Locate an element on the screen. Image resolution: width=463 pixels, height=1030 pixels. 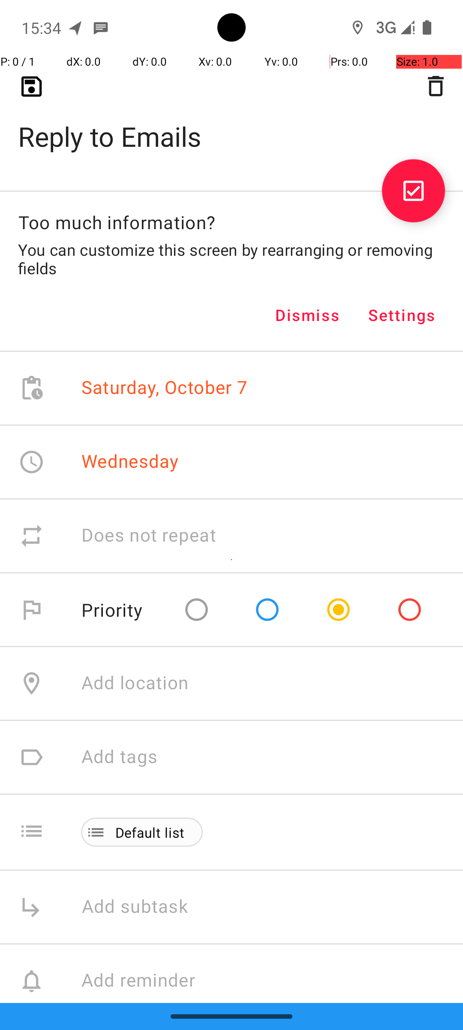
Add attachment is located at coordinates (272, 1055).